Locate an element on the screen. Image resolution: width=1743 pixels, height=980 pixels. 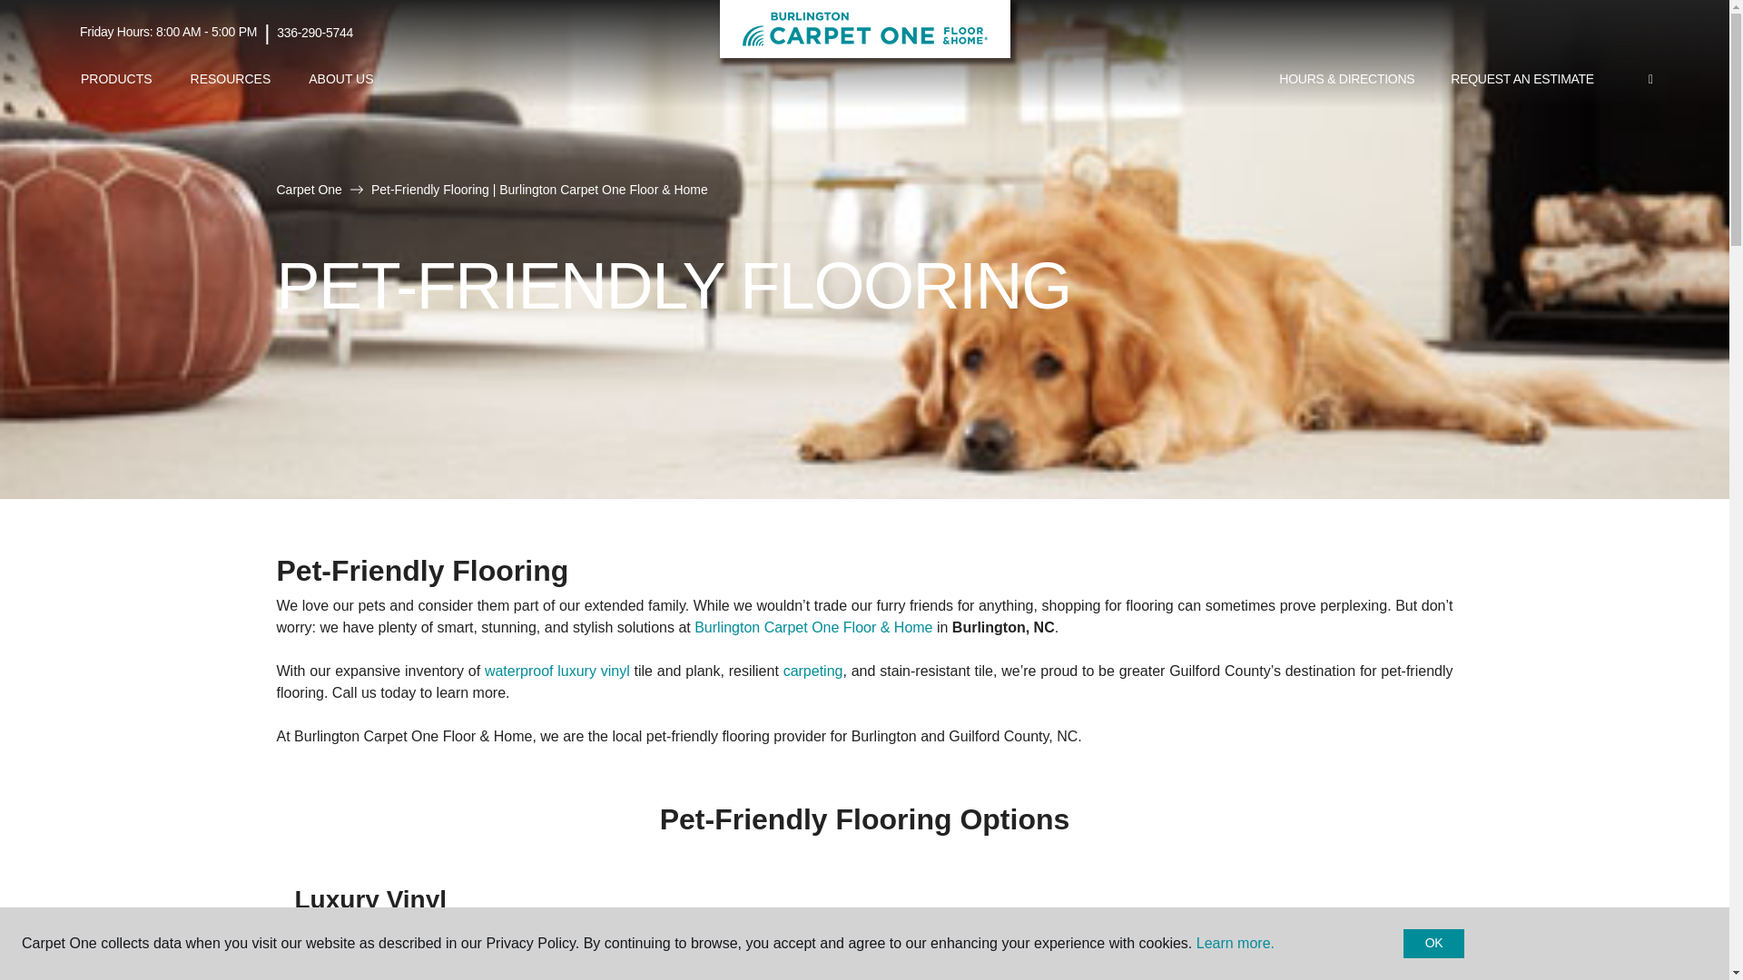
ABOUT US is located at coordinates (340, 79).